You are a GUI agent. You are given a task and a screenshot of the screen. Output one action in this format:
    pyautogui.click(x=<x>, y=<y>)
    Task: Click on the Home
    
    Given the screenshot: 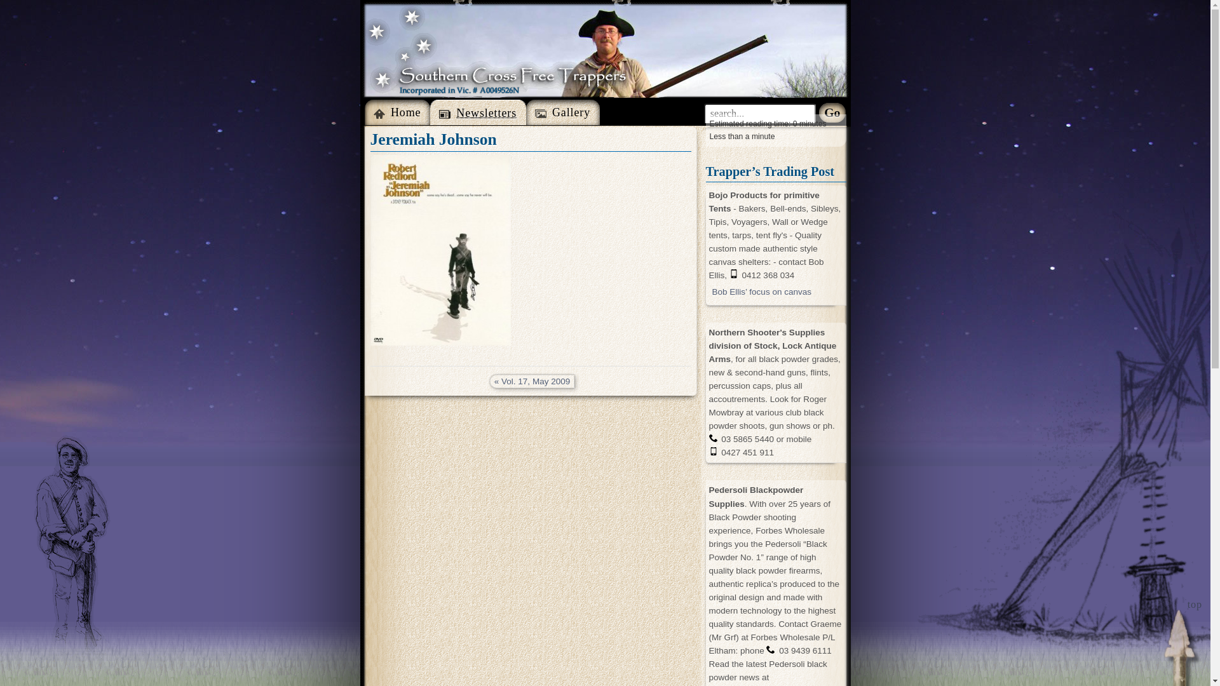 What is the action you would take?
    pyautogui.click(x=398, y=112)
    